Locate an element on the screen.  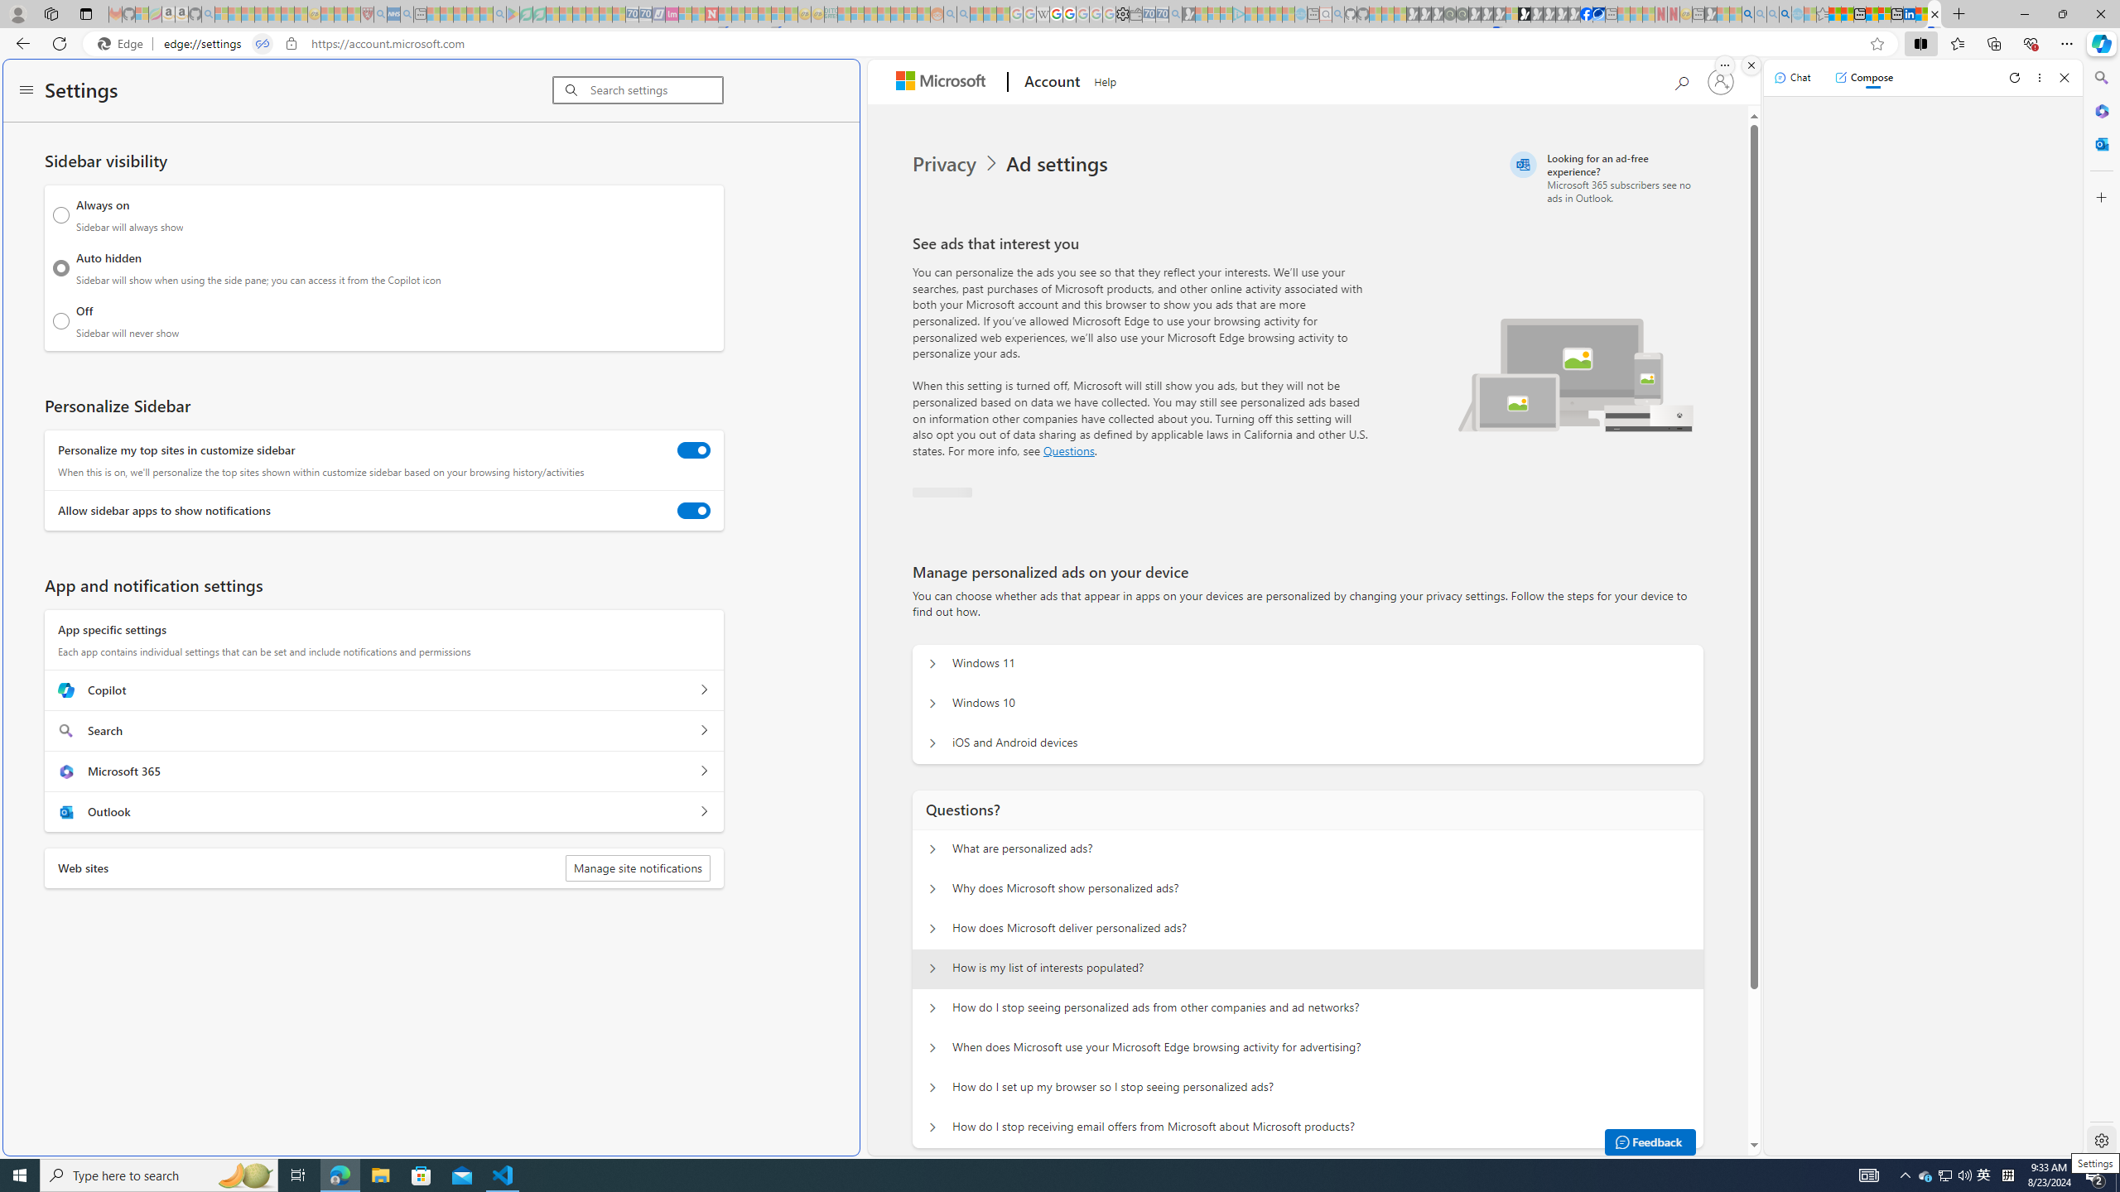
Compose is located at coordinates (1863, 77).